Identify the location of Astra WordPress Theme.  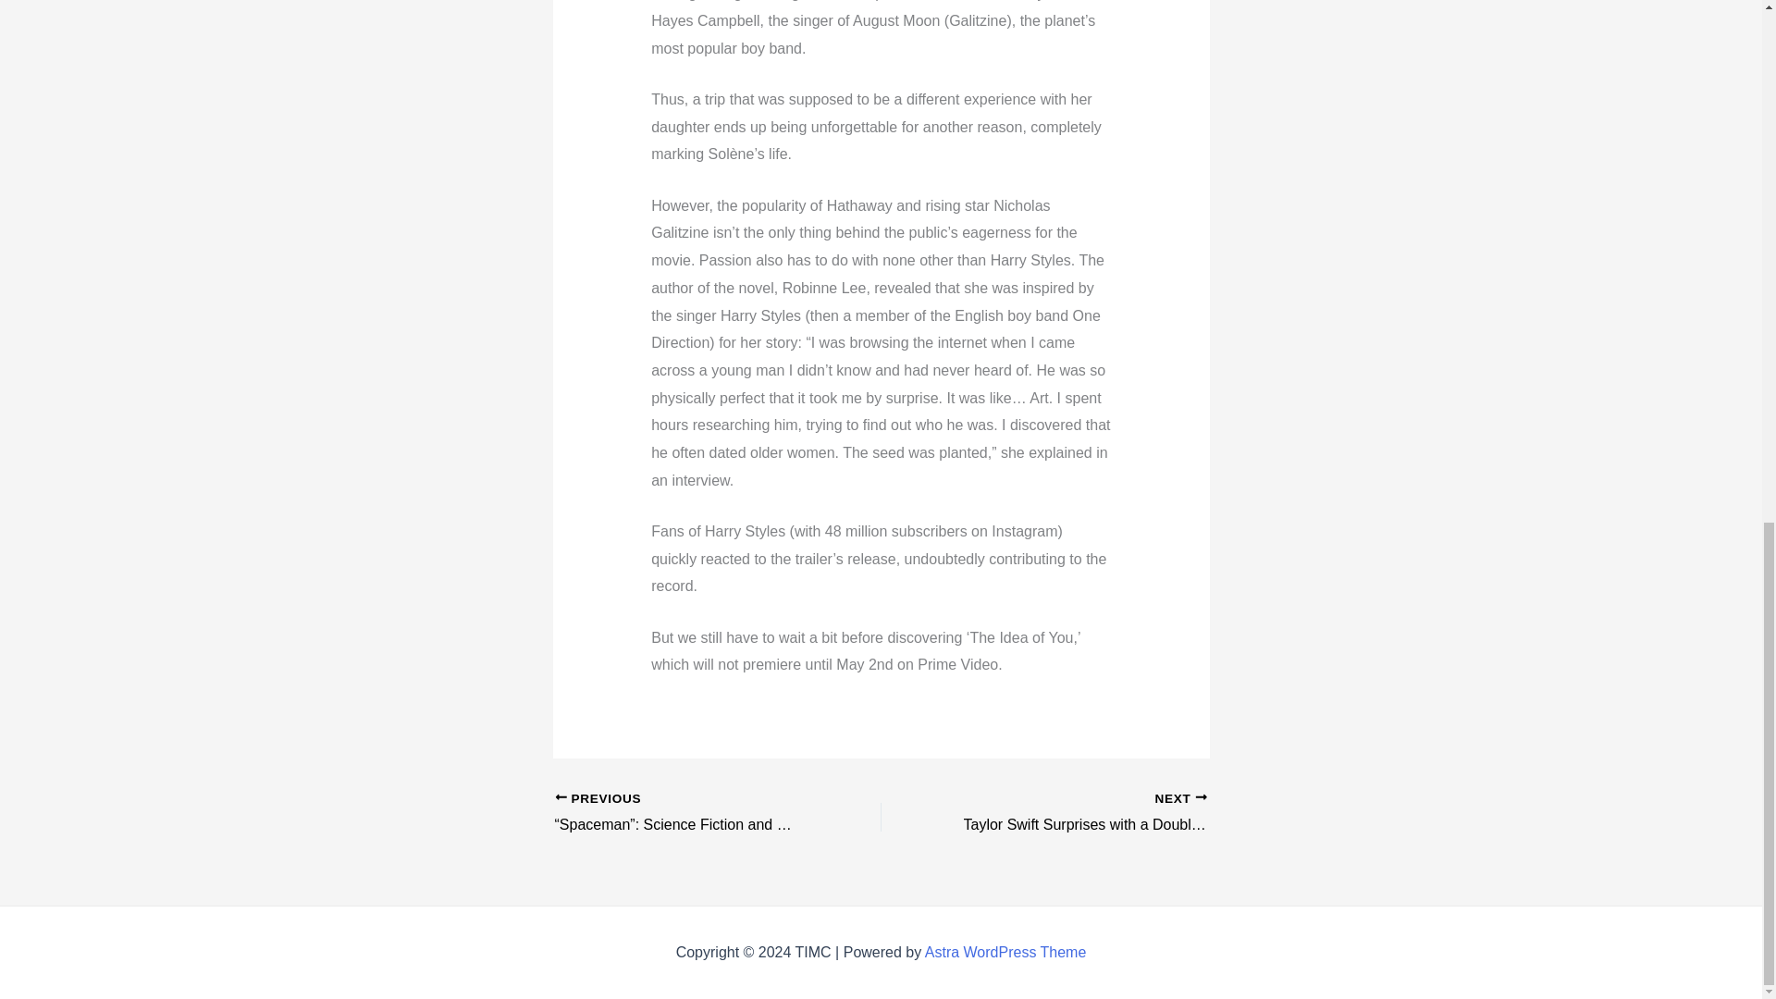
(1006, 951).